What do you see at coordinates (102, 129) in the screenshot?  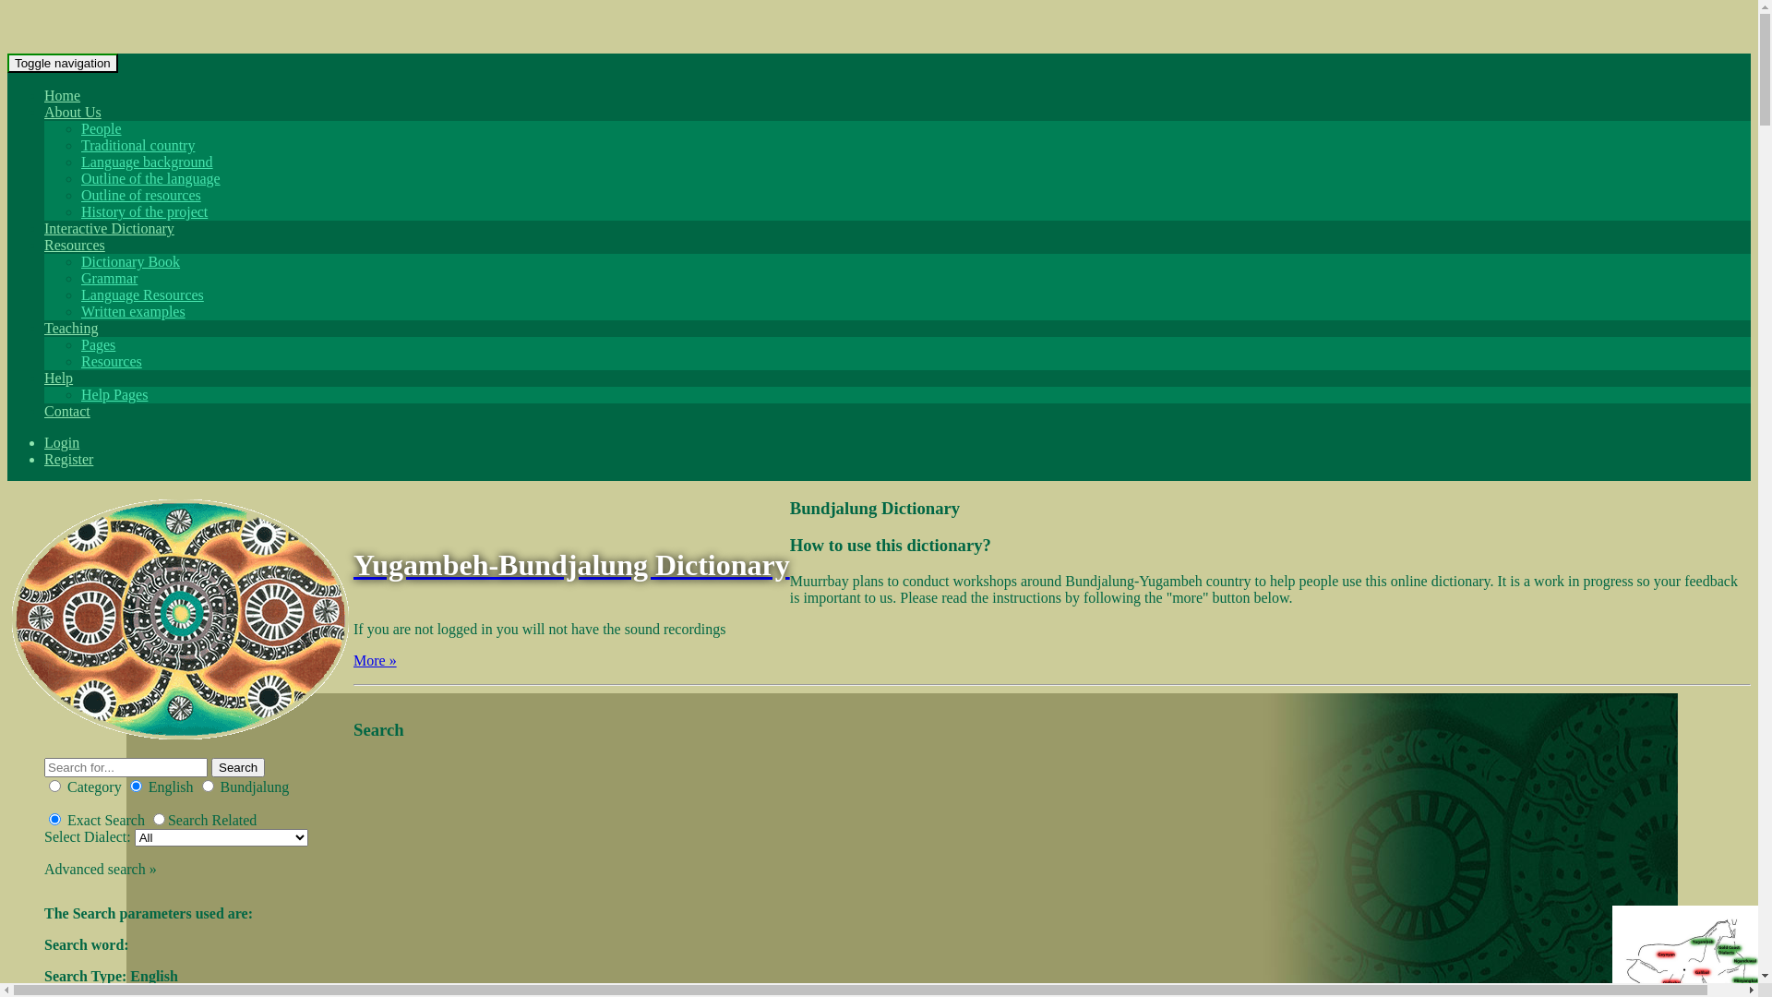 I see `People` at bounding box center [102, 129].